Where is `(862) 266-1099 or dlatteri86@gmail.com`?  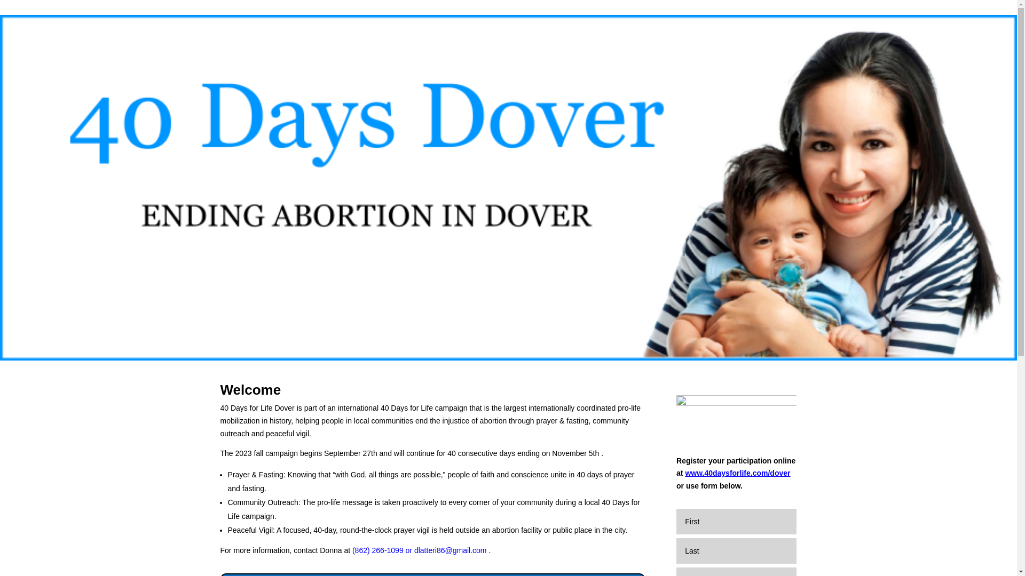 (862) 266-1099 or dlatteri86@gmail.com is located at coordinates (419, 550).